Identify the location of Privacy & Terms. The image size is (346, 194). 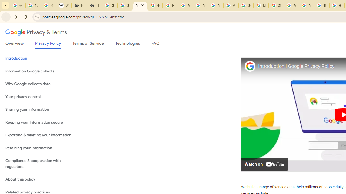
(36, 32).